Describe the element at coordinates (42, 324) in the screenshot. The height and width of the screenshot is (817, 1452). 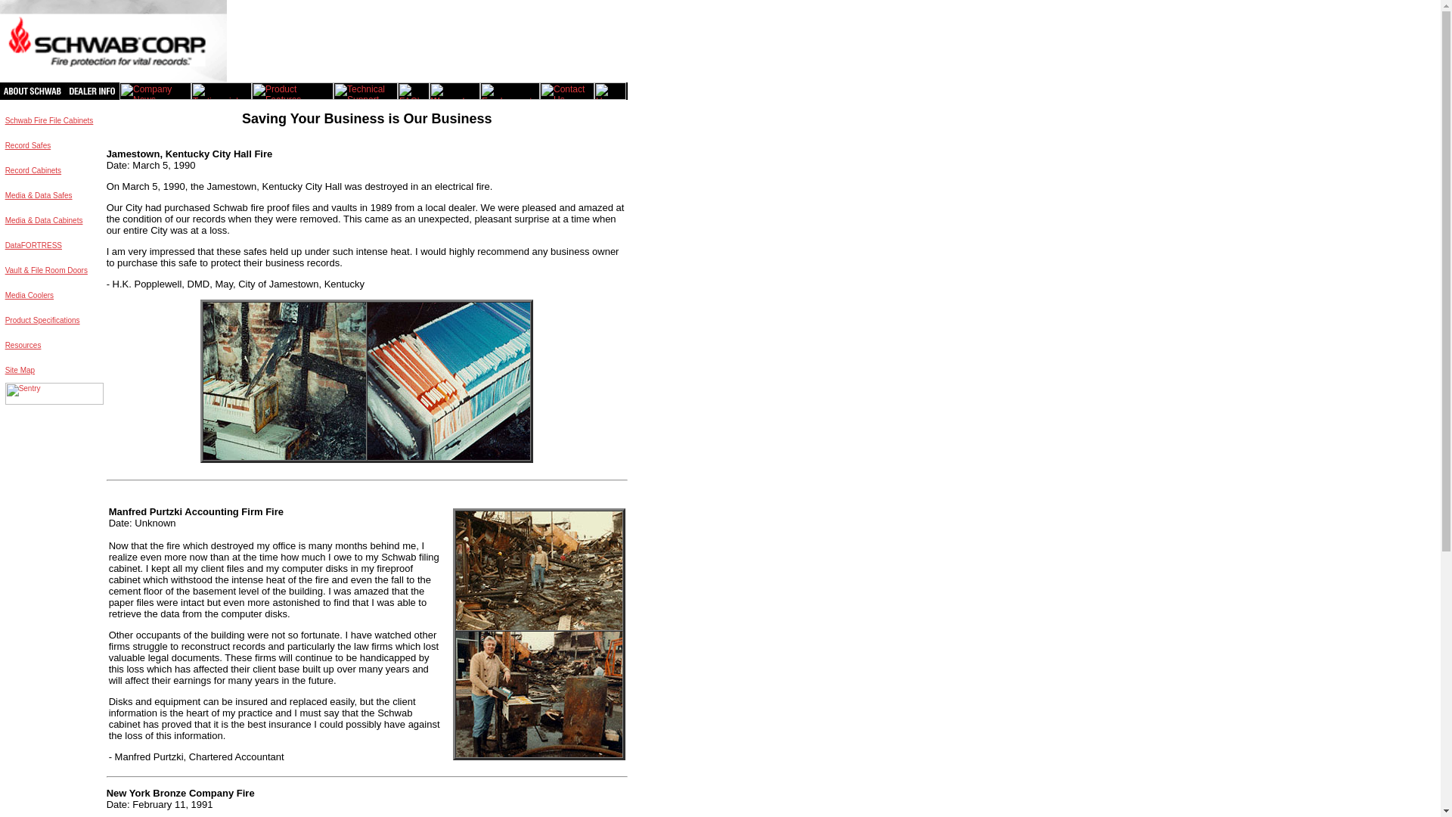
I see `Product Specifications` at that location.